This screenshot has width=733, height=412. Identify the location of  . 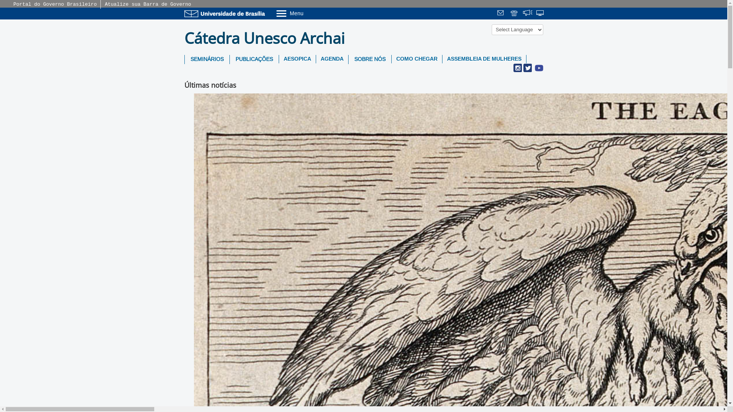
(541, 14).